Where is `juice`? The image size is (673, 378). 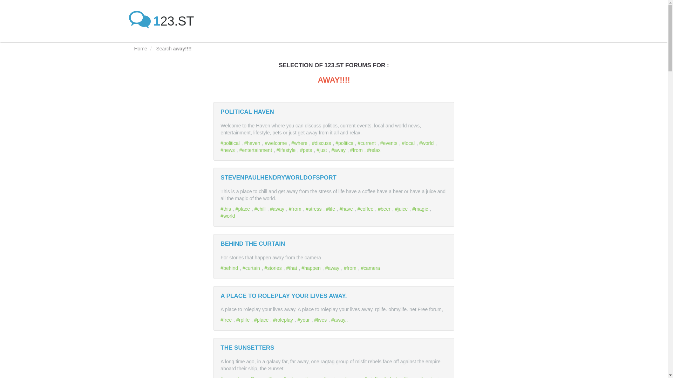
juice is located at coordinates (402, 209).